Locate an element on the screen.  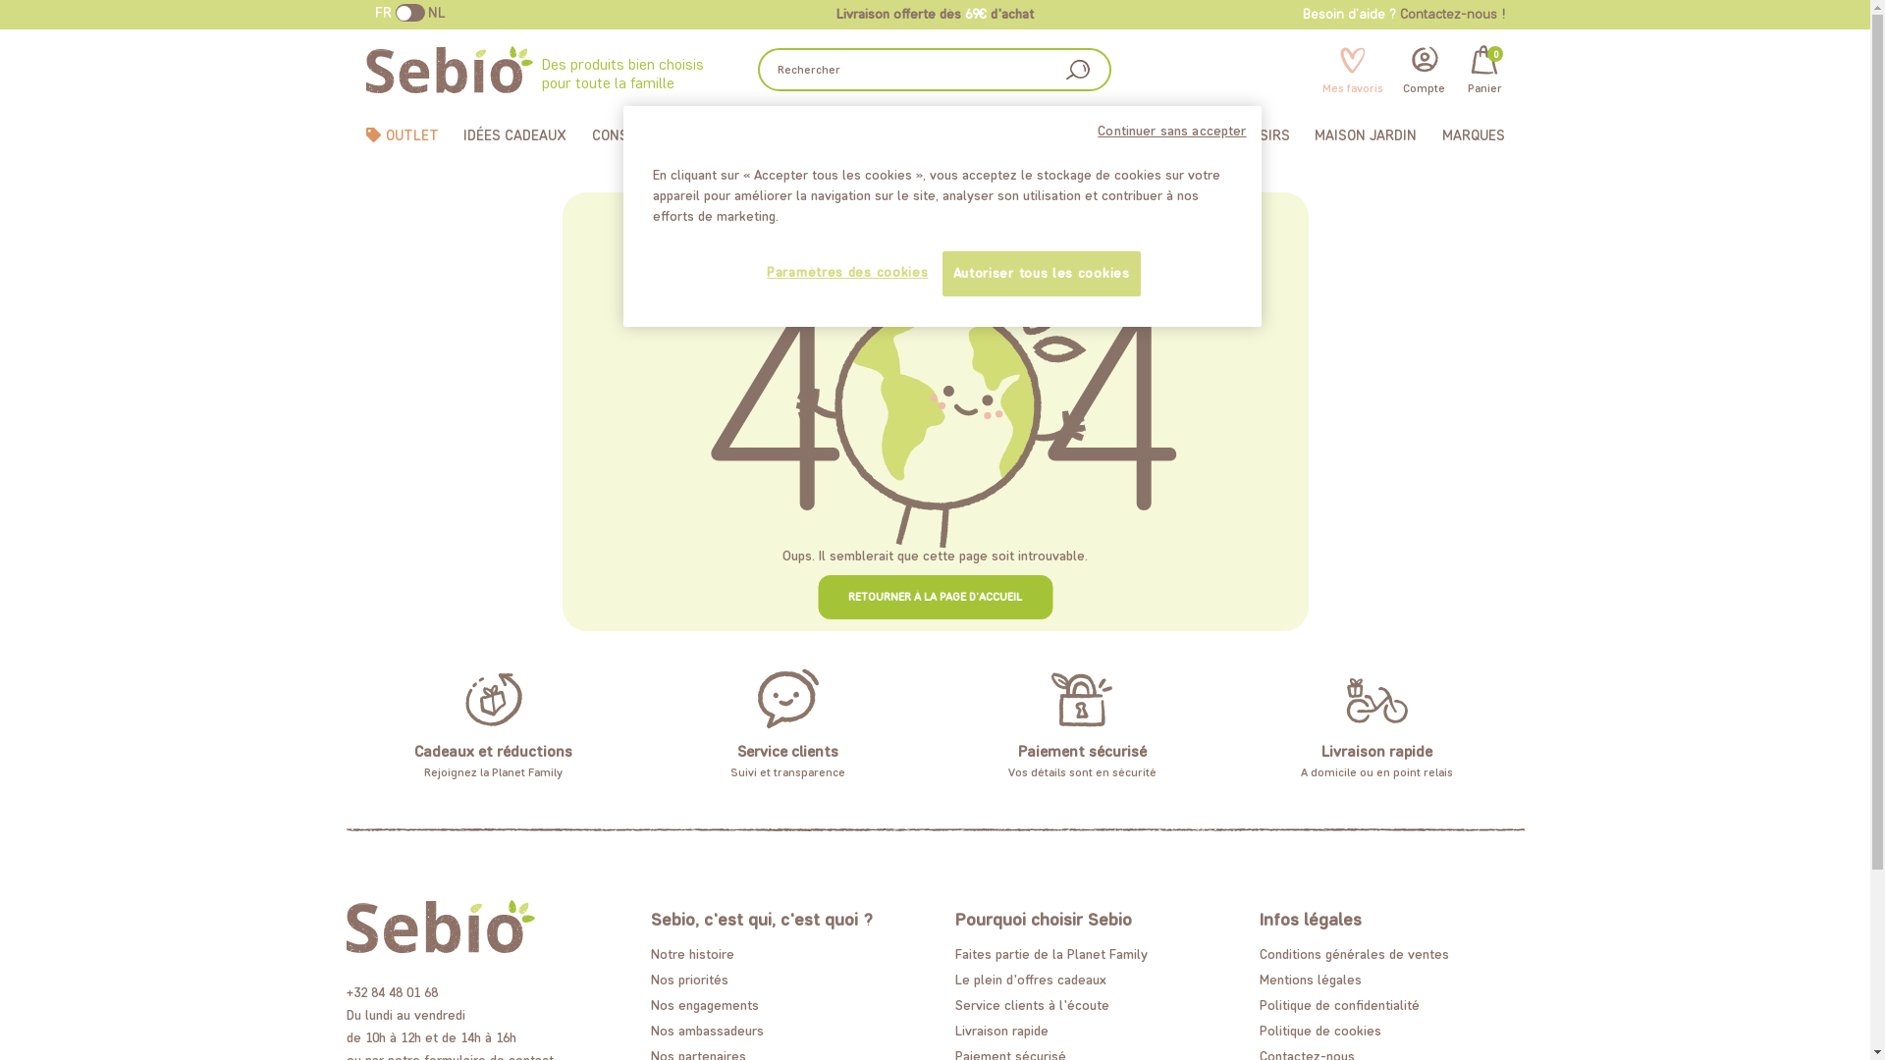
Sebio is located at coordinates (454, 70).